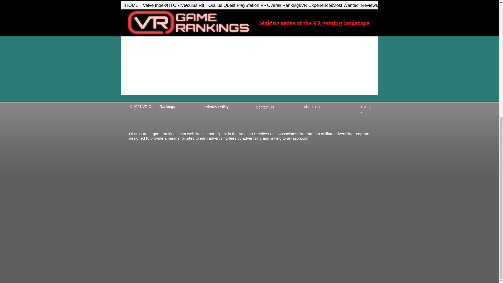 This screenshot has height=283, width=503. I want to click on External YouTube, so click(246, 53).